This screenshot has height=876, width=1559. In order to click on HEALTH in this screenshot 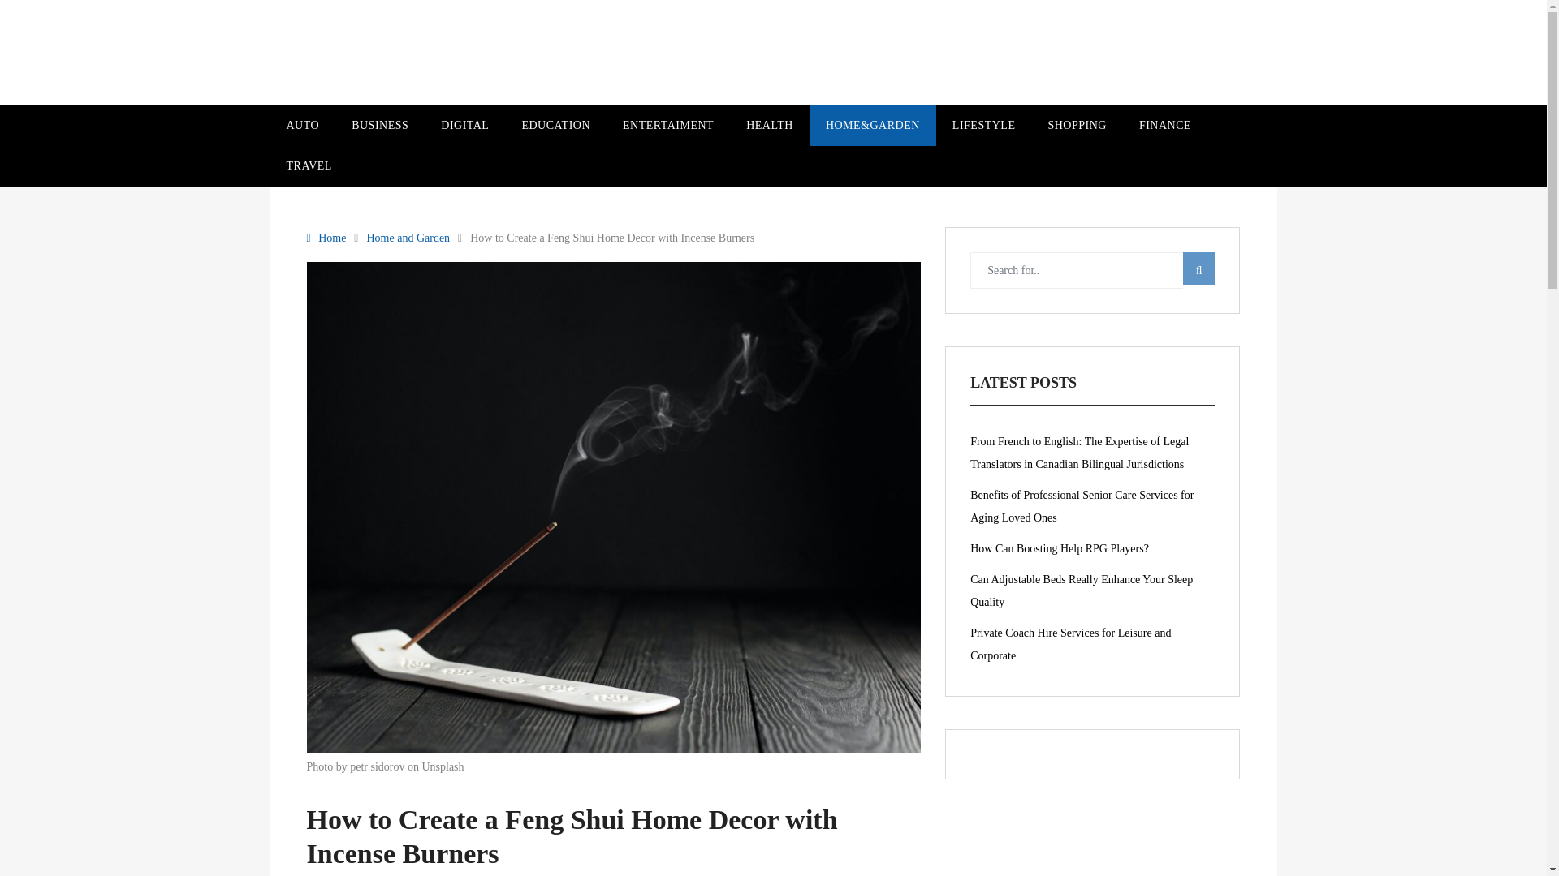, I will do `click(769, 125)`.